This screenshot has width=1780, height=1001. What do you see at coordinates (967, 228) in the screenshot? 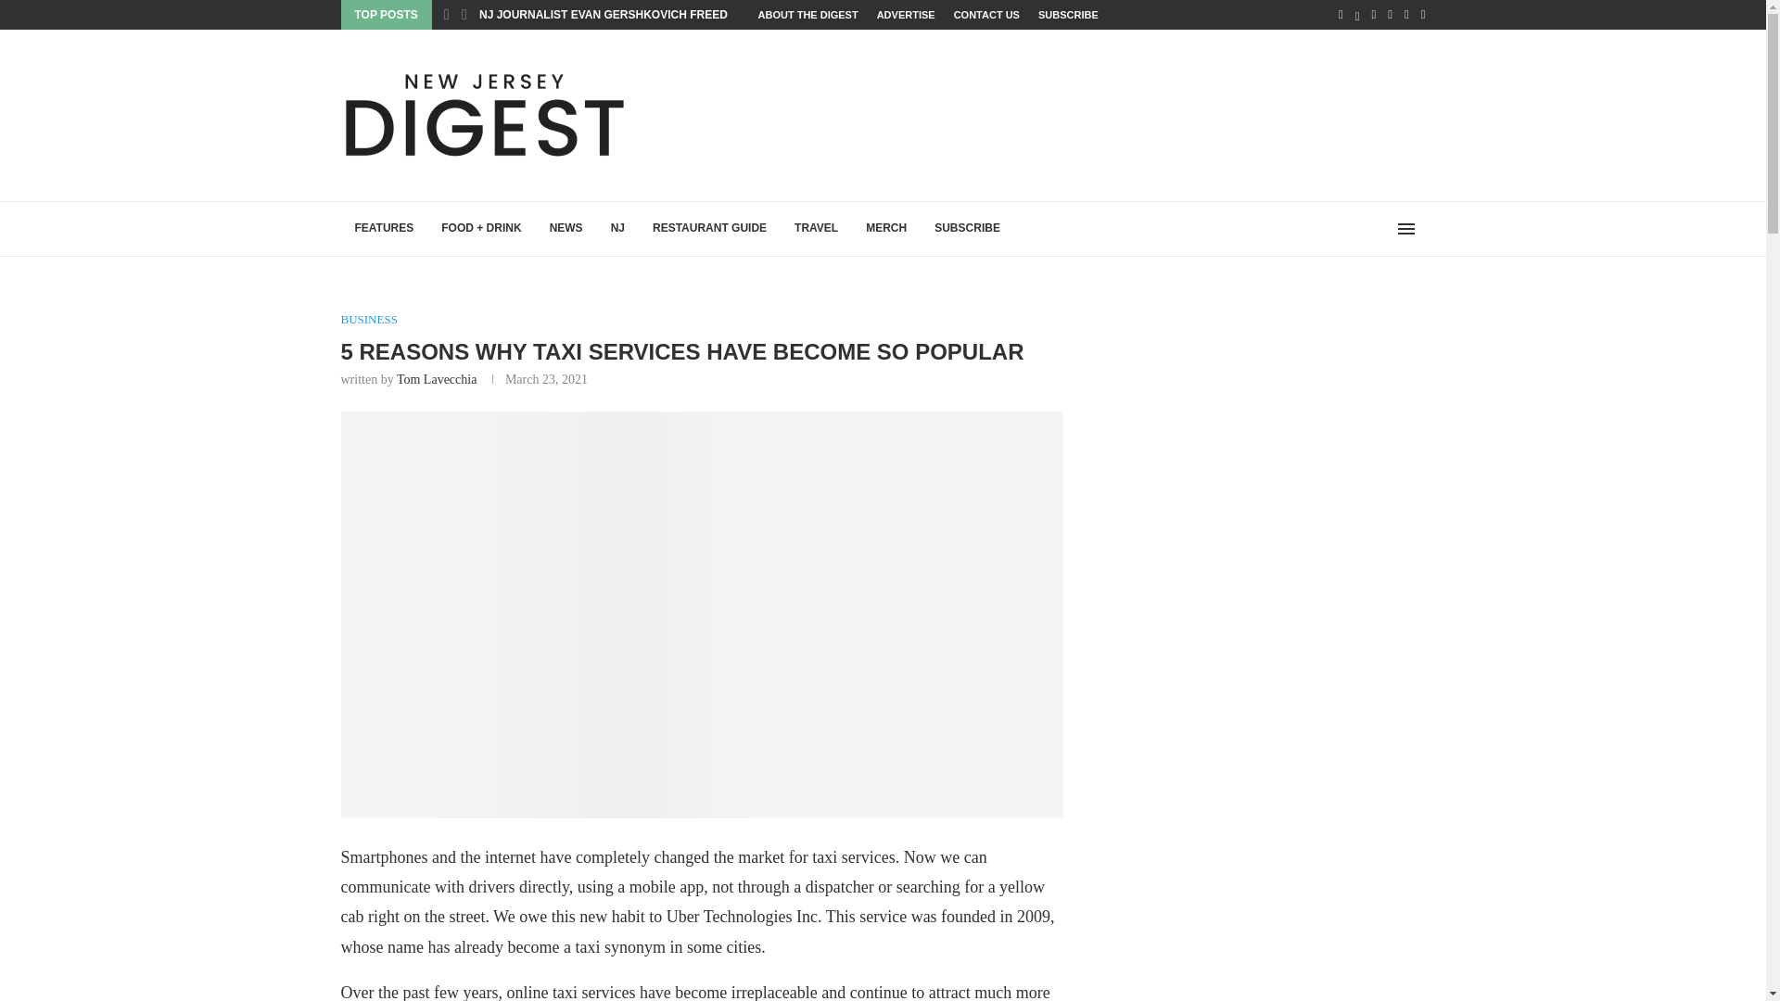
I see `SUBSCRIBE` at bounding box center [967, 228].